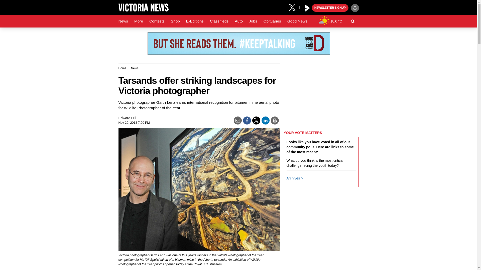 This screenshot has height=270, width=481. I want to click on NEWSLETTER SIGNUP, so click(330, 8).